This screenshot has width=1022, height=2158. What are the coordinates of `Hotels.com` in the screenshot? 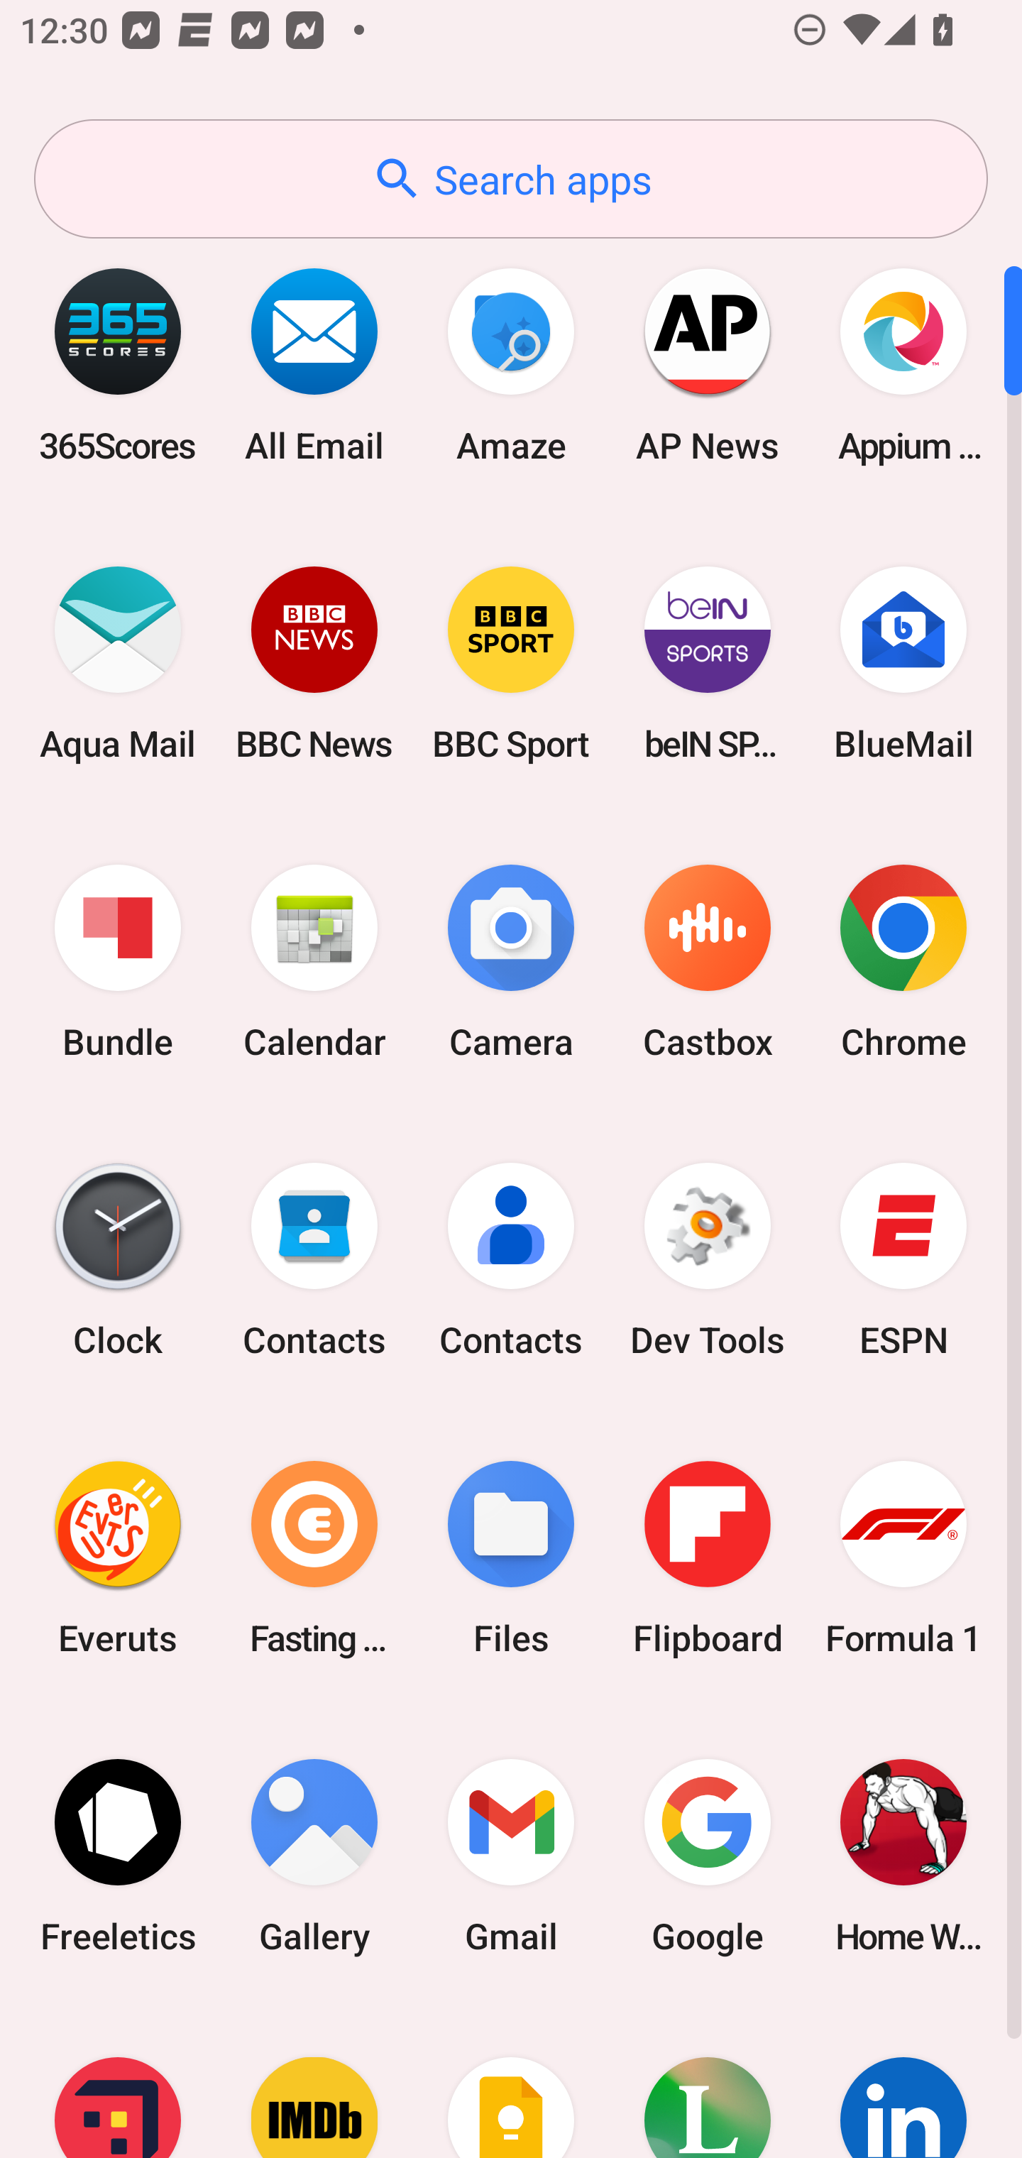 It's located at (118, 2081).